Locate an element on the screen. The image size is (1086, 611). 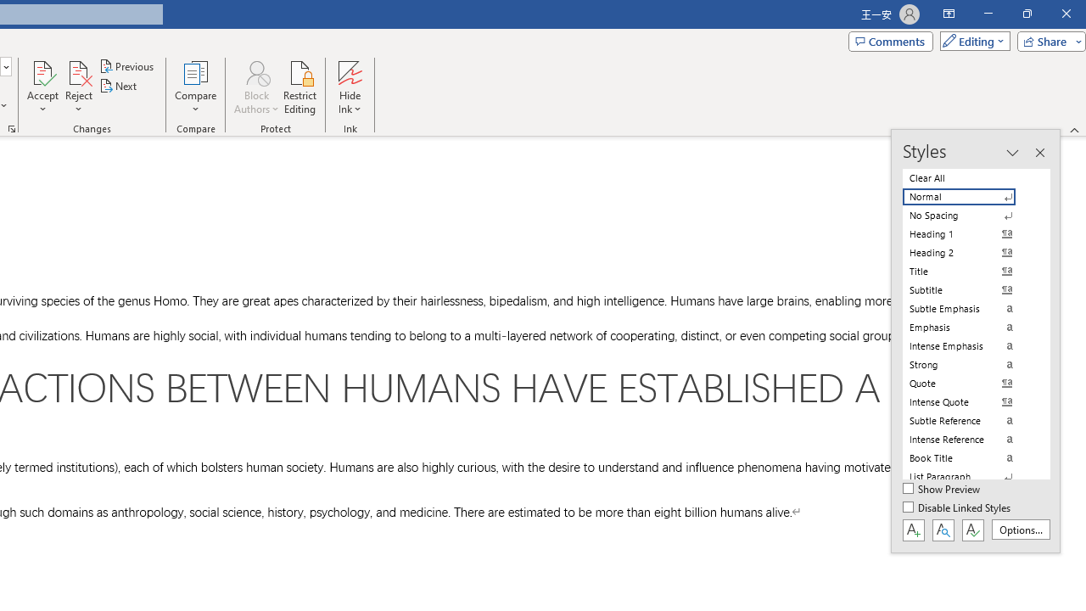
Accept and Move to Next is located at coordinates (42, 71).